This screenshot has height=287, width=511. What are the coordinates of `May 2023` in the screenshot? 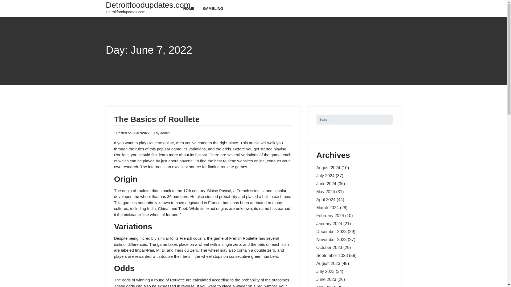 It's located at (325, 286).